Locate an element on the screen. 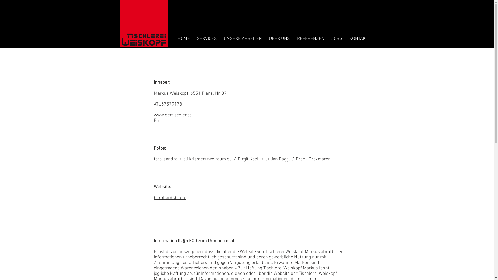  REFERENZEN is located at coordinates (311, 39).